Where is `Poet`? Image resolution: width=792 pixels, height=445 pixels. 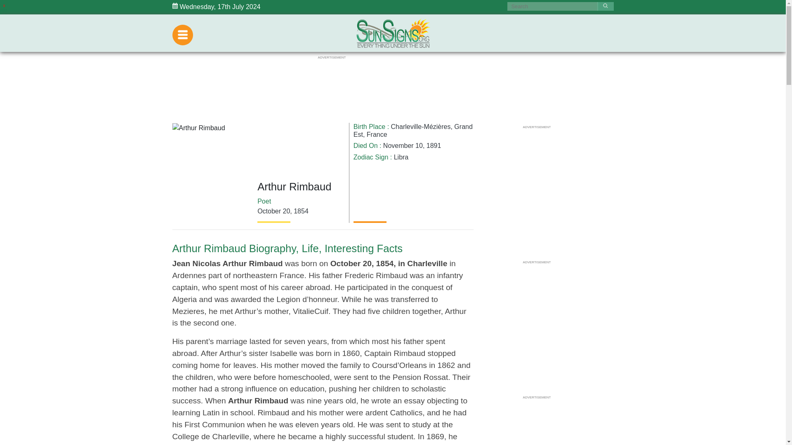 Poet is located at coordinates (264, 201).